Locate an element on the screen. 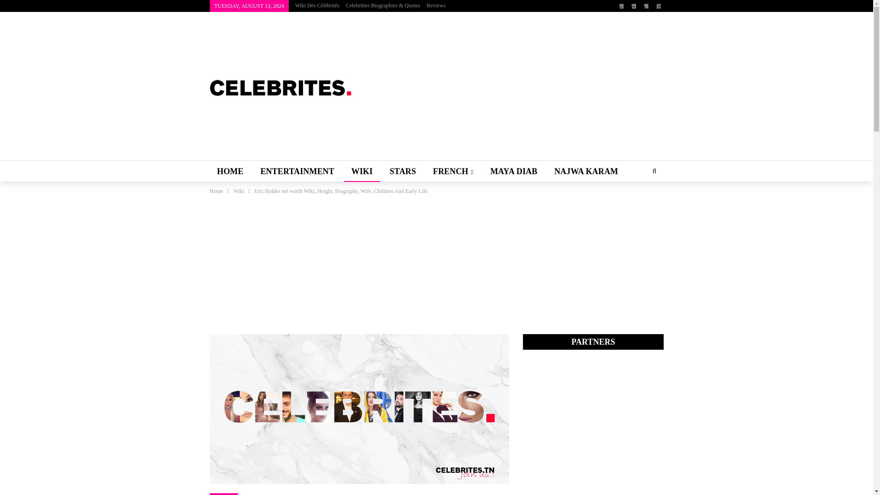 The width and height of the screenshot is (880, 495). Wiki is located at coordinates (238, 191).